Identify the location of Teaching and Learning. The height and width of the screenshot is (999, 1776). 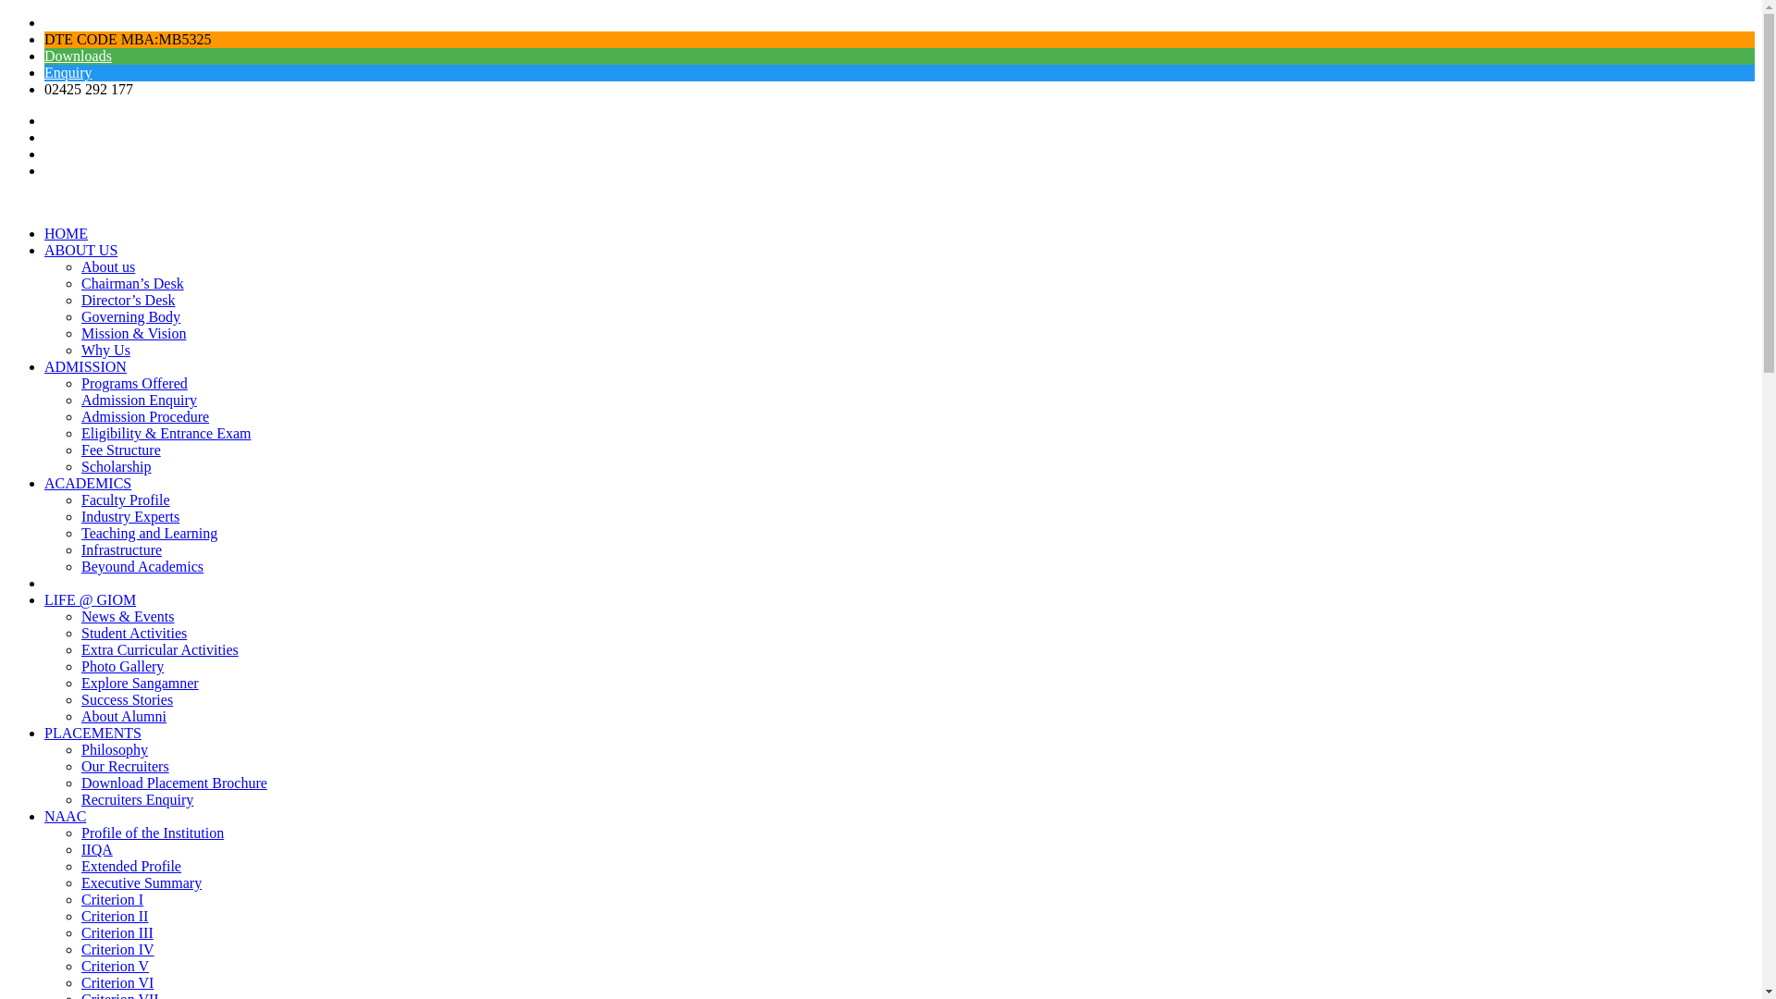
(149, 533).